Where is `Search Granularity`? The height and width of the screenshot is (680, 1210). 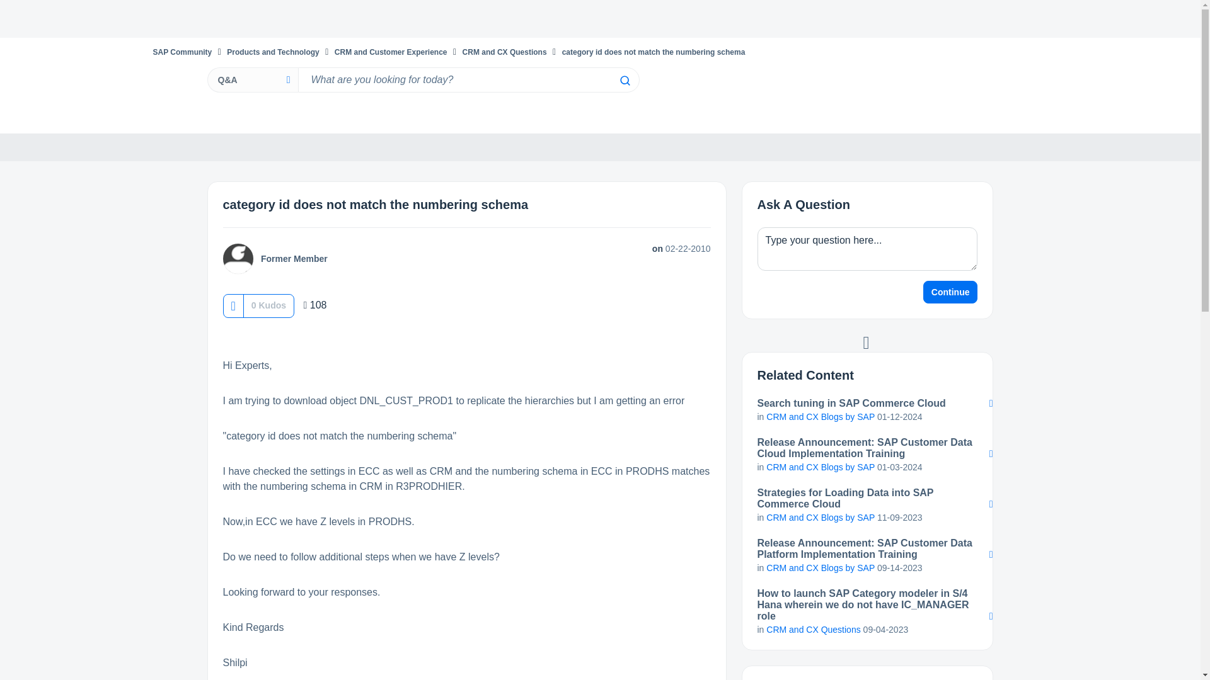
Search Granularity is located at coordinates (252, 79).